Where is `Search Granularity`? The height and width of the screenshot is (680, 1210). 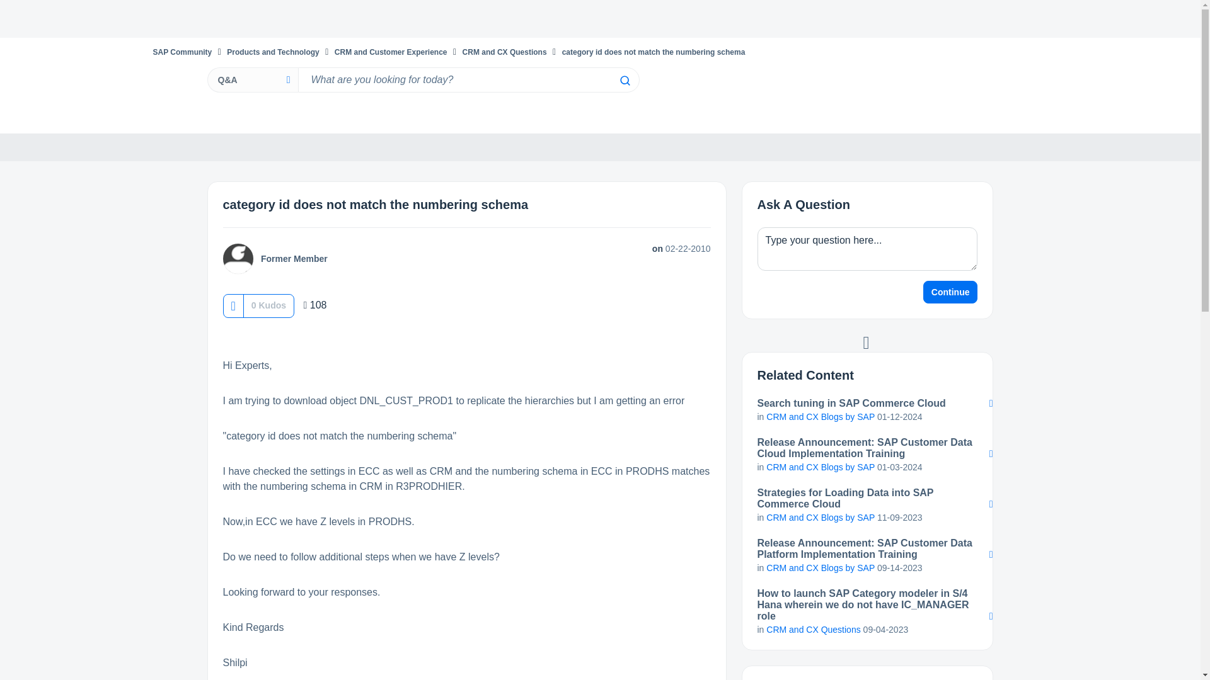
Search Granularity is located at coordinates (252, 79).